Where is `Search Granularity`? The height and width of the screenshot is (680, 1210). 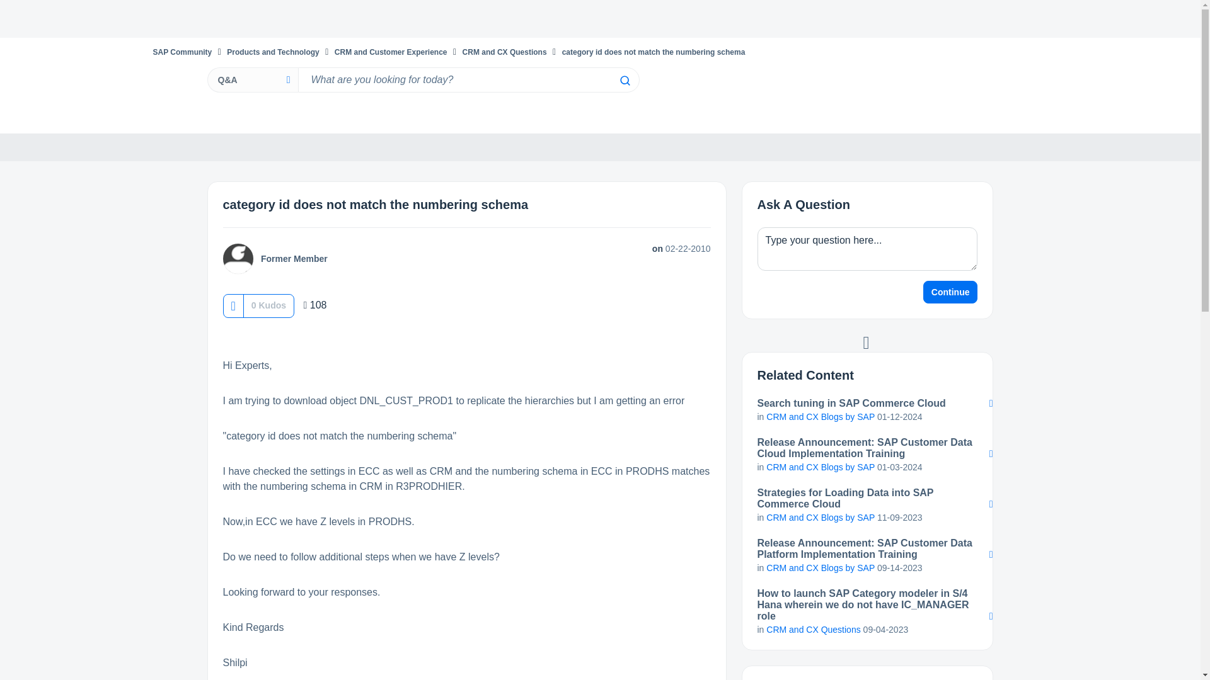
Search Granularity is located at coordinates (252, 79).